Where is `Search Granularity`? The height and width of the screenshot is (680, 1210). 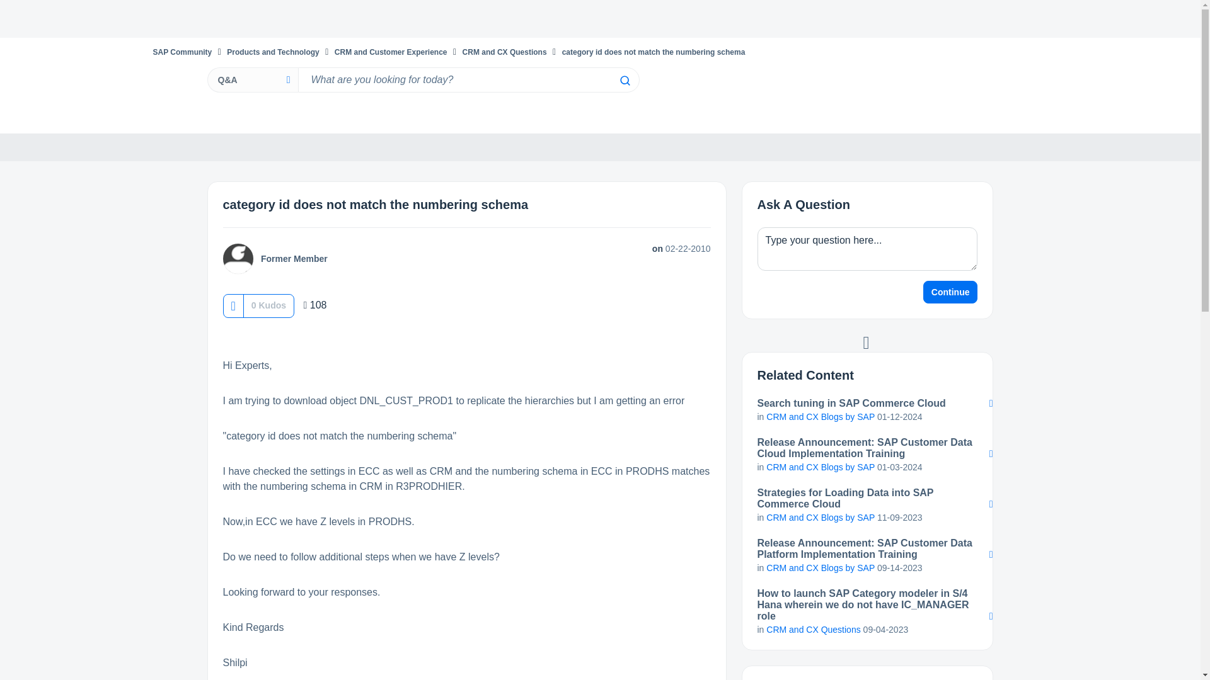
Search Granularity is located at coordinates (252, 79).